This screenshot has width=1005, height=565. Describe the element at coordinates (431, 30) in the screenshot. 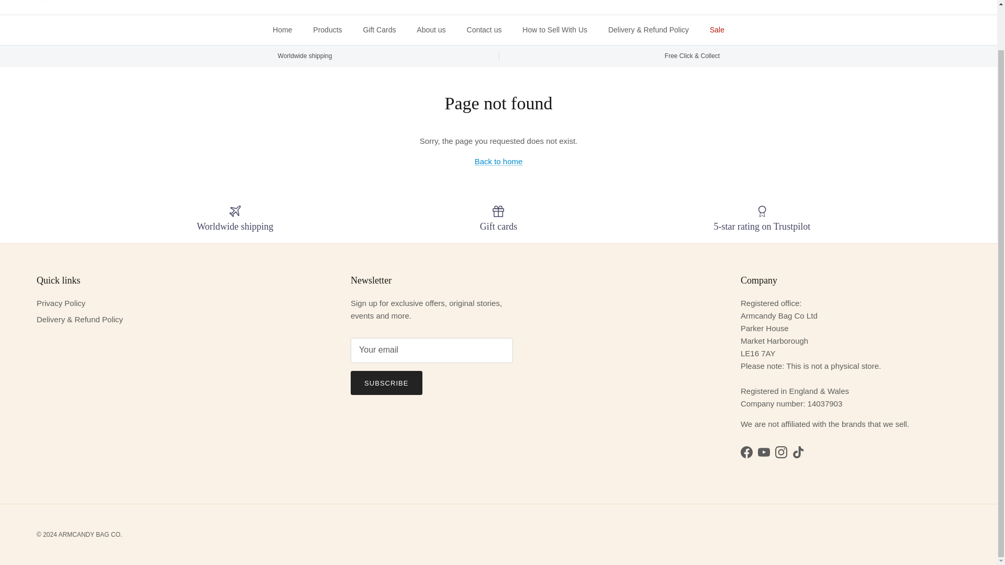

I see `About us` at that location.